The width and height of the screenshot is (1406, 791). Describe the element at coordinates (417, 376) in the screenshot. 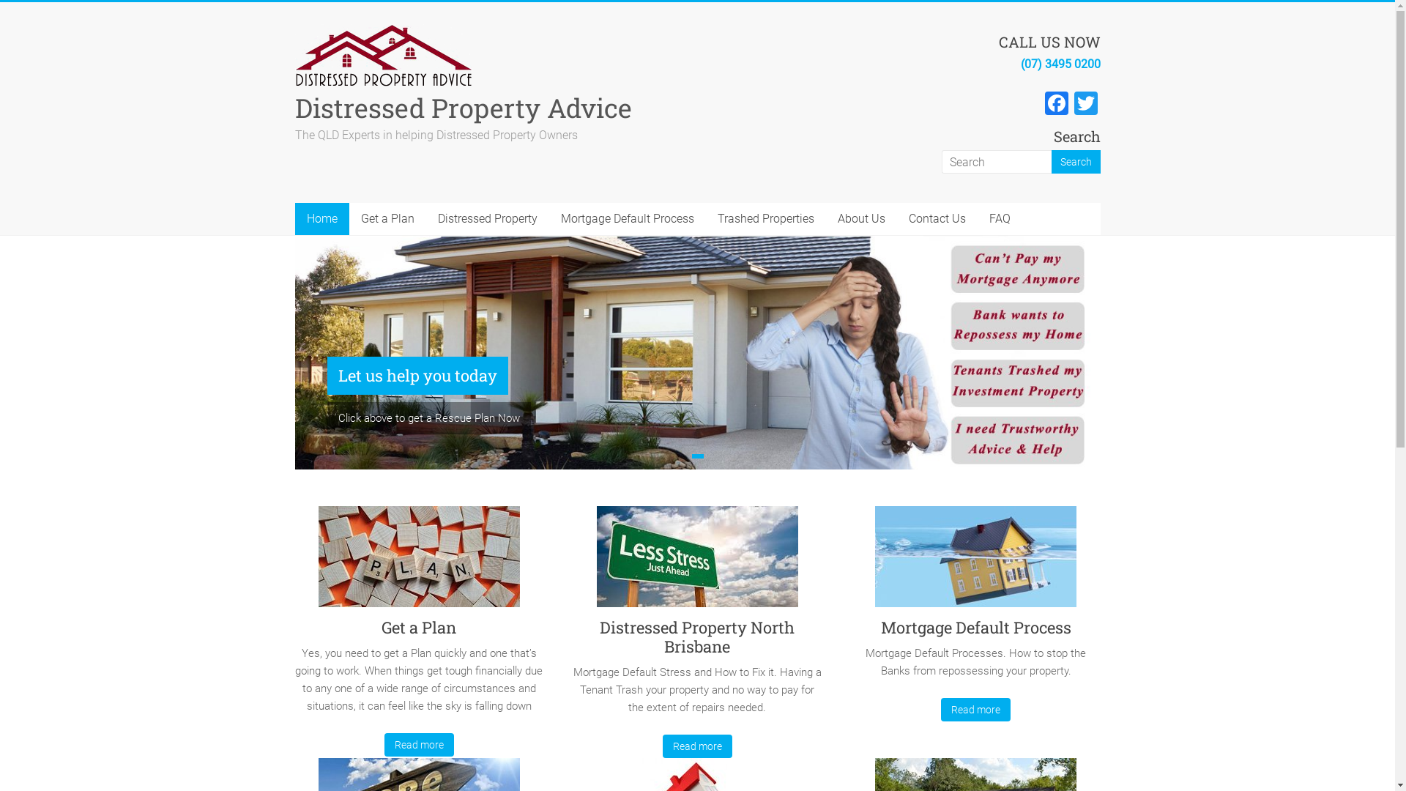

I see `Let us help you today` at that location.